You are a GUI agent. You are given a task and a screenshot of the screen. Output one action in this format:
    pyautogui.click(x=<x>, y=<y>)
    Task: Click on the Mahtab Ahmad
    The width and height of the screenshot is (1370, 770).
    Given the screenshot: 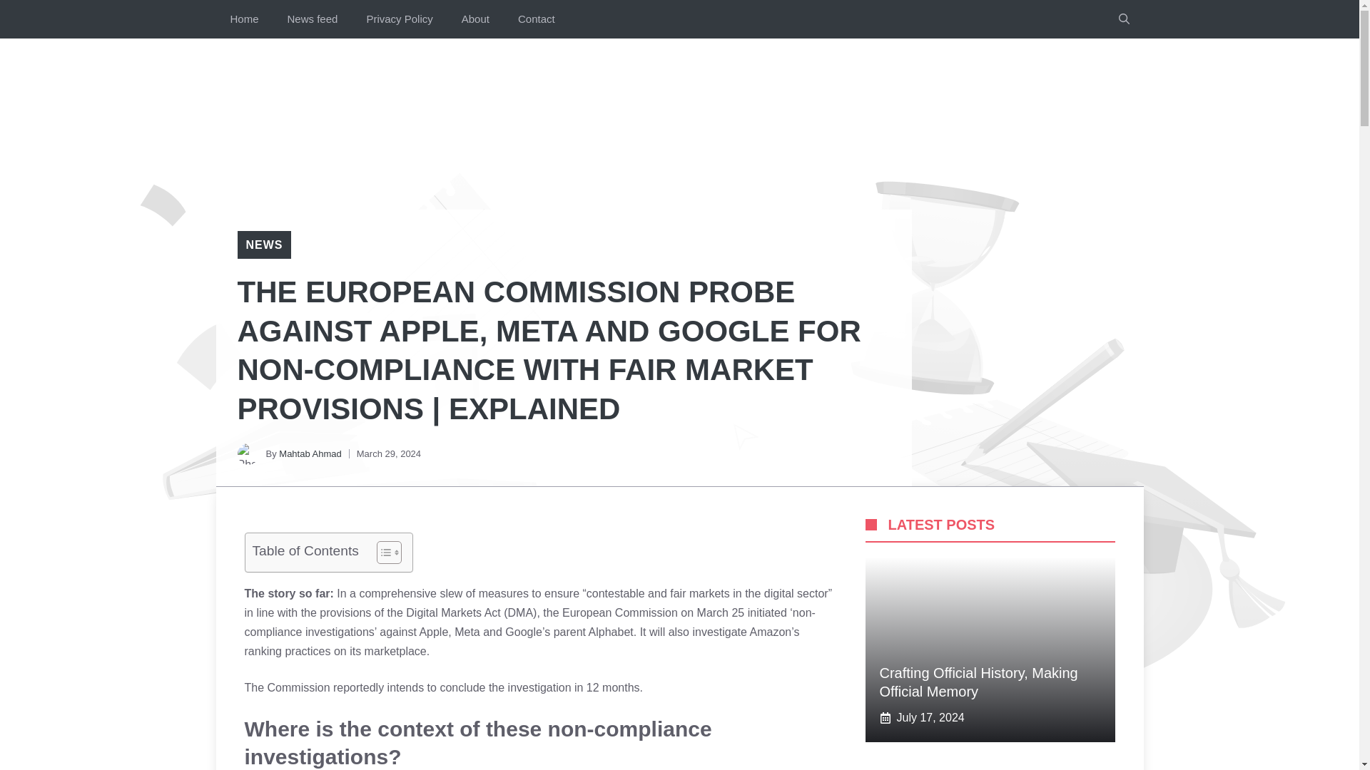 What is the action you would take?
    pyautogui.click(x=310, y=453)
    